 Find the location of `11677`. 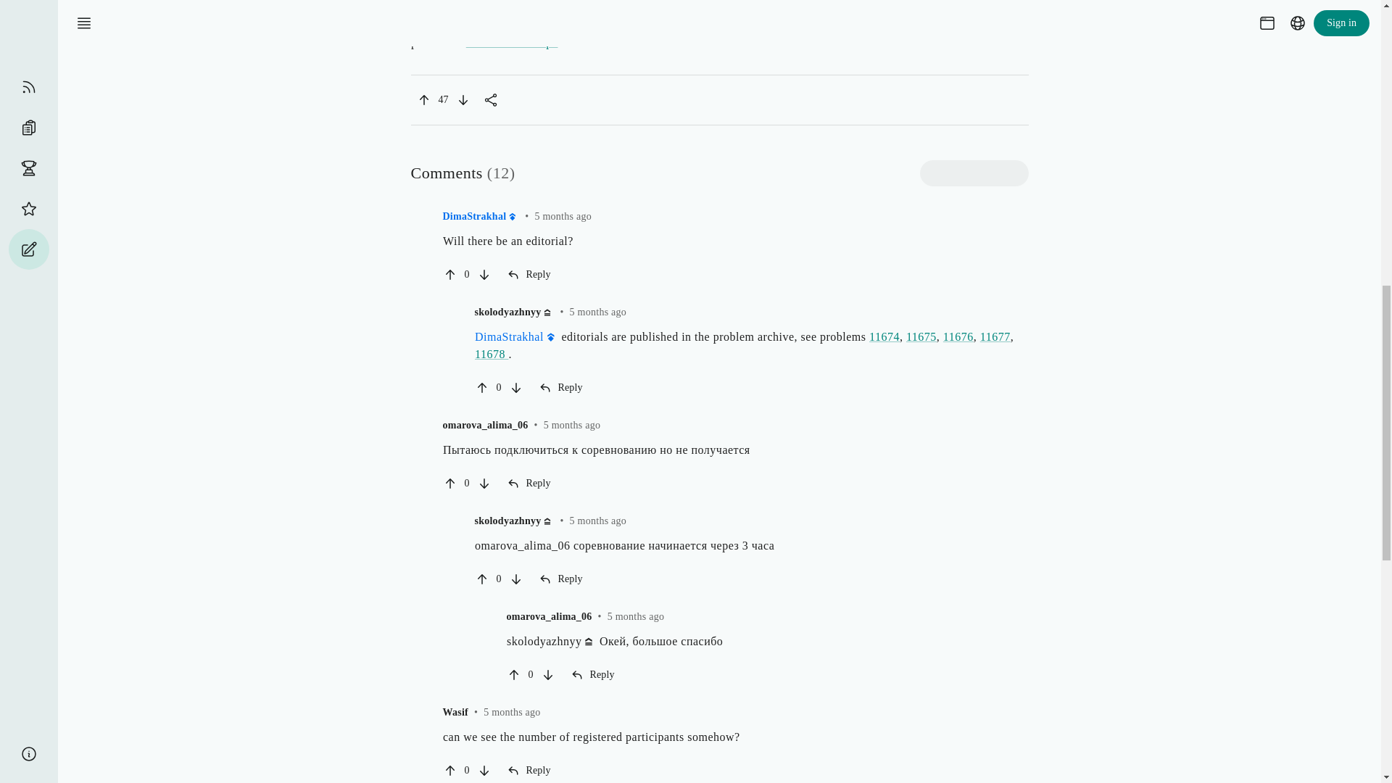

11677 is located at coordinates (995, 336).